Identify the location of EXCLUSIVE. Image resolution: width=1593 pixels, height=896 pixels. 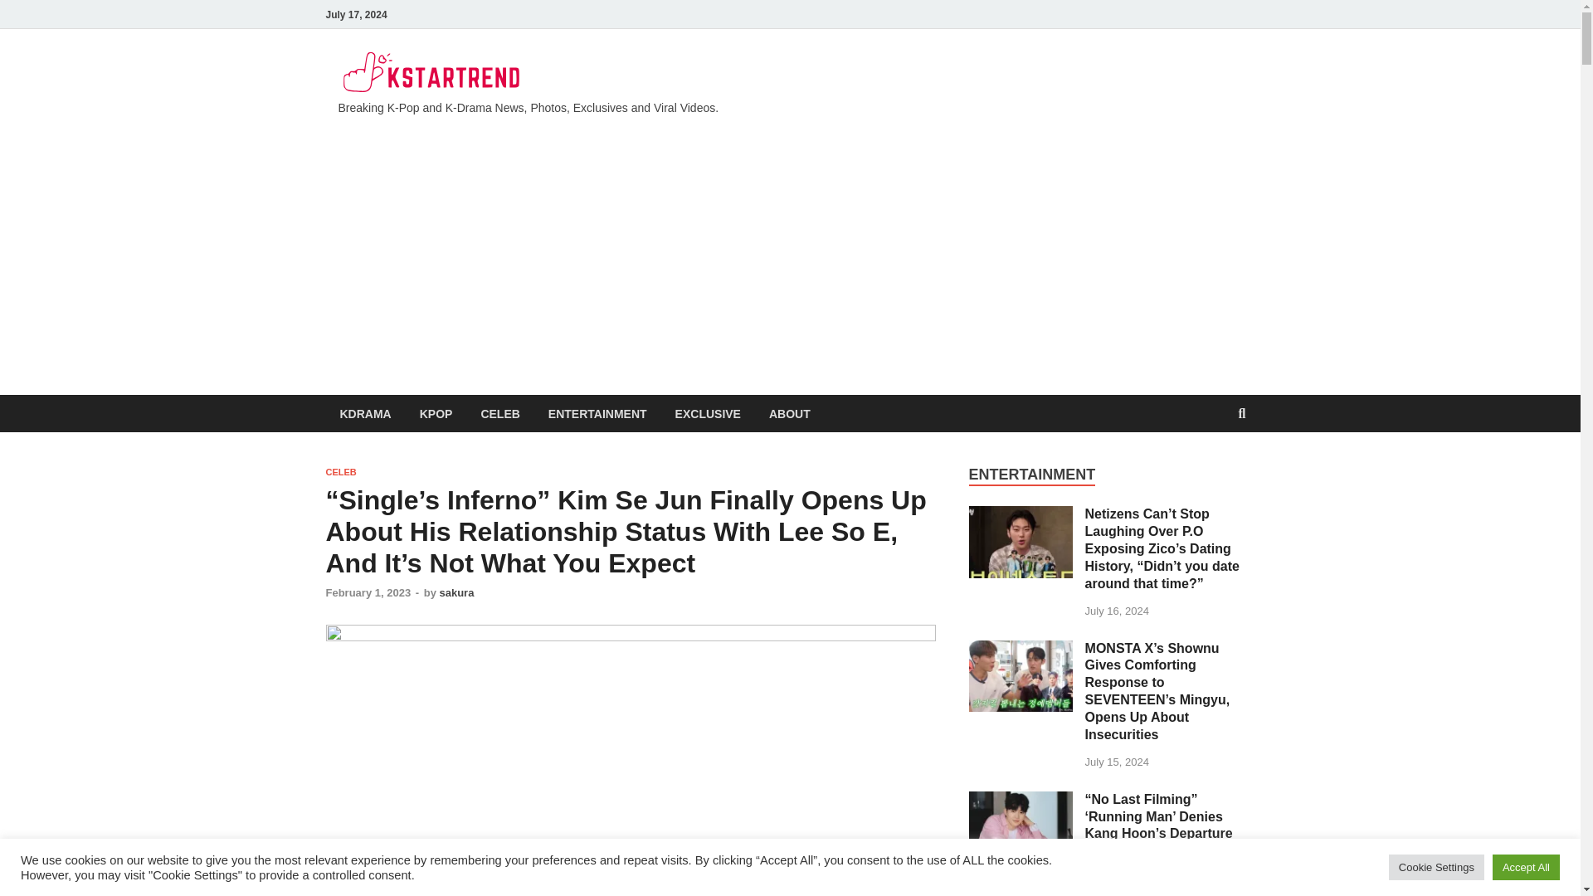
(708, 413).